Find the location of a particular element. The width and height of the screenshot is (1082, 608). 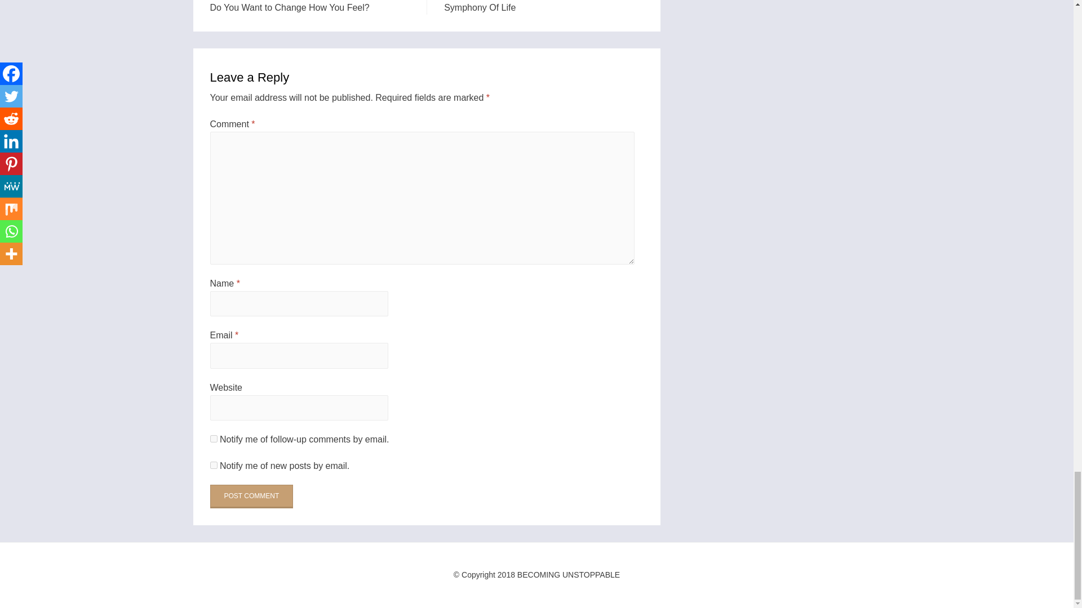

subscribe is located at coordinates (213, 465).